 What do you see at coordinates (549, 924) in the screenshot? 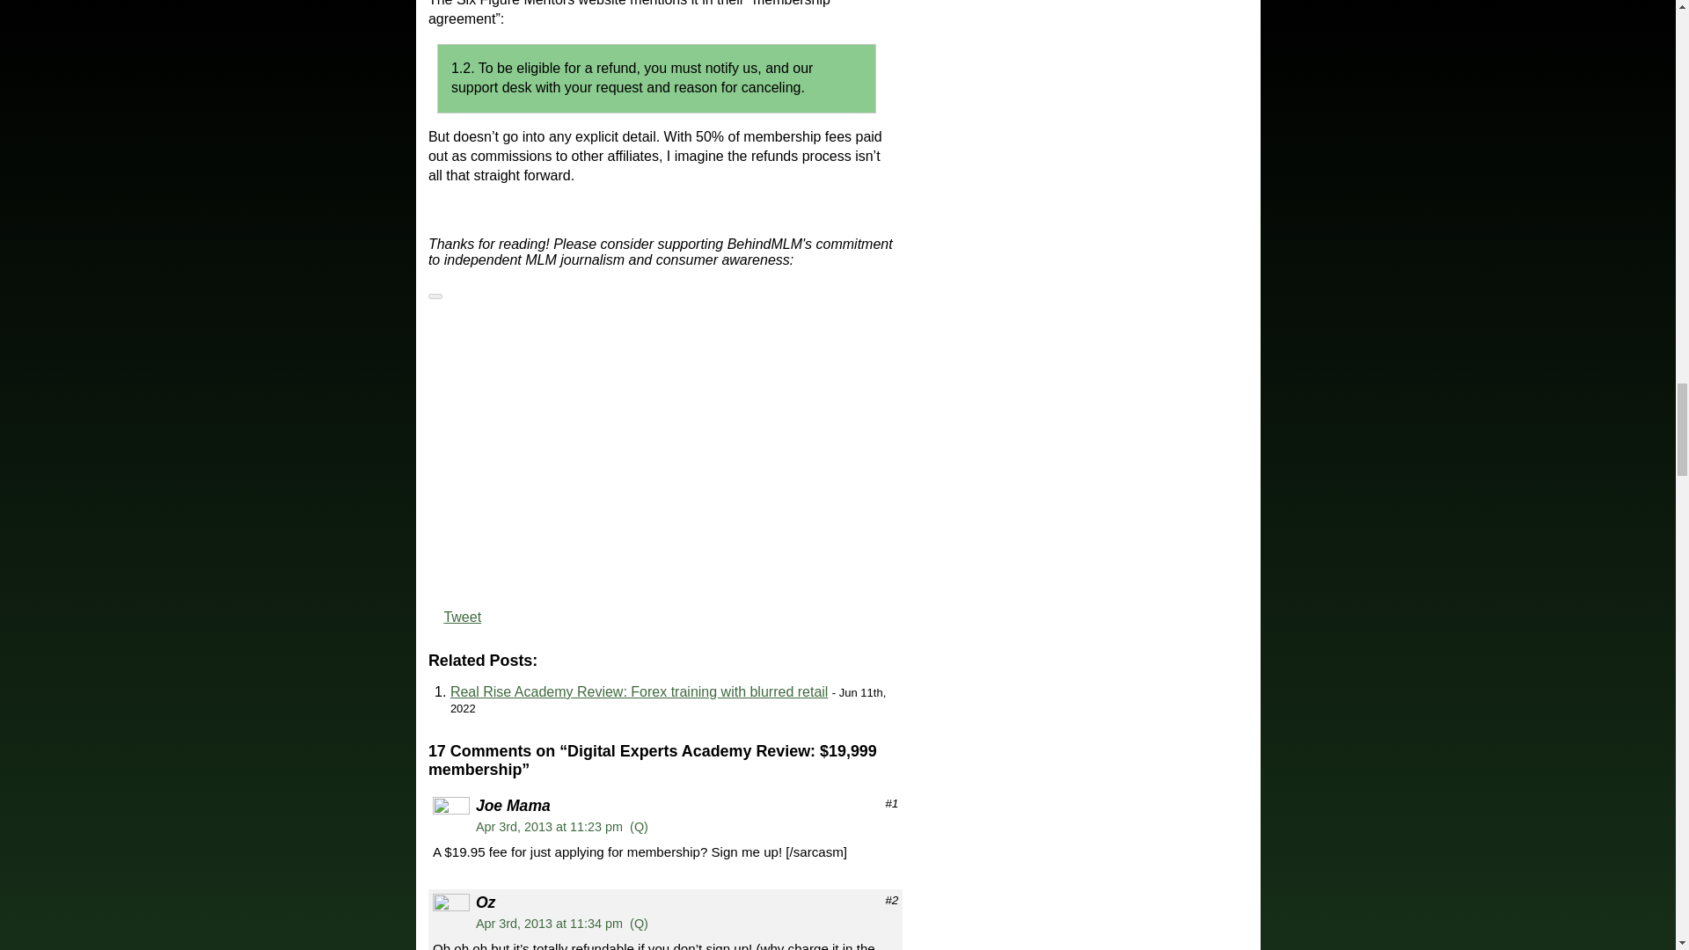
I see `Apr 3rd, 2013 at 11:34 pm` at bounding box center [549, 924].